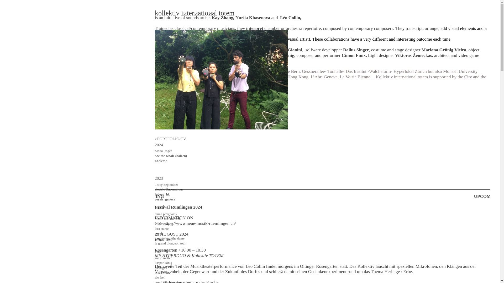  I want to click on music festival bern, so click(167, 219).